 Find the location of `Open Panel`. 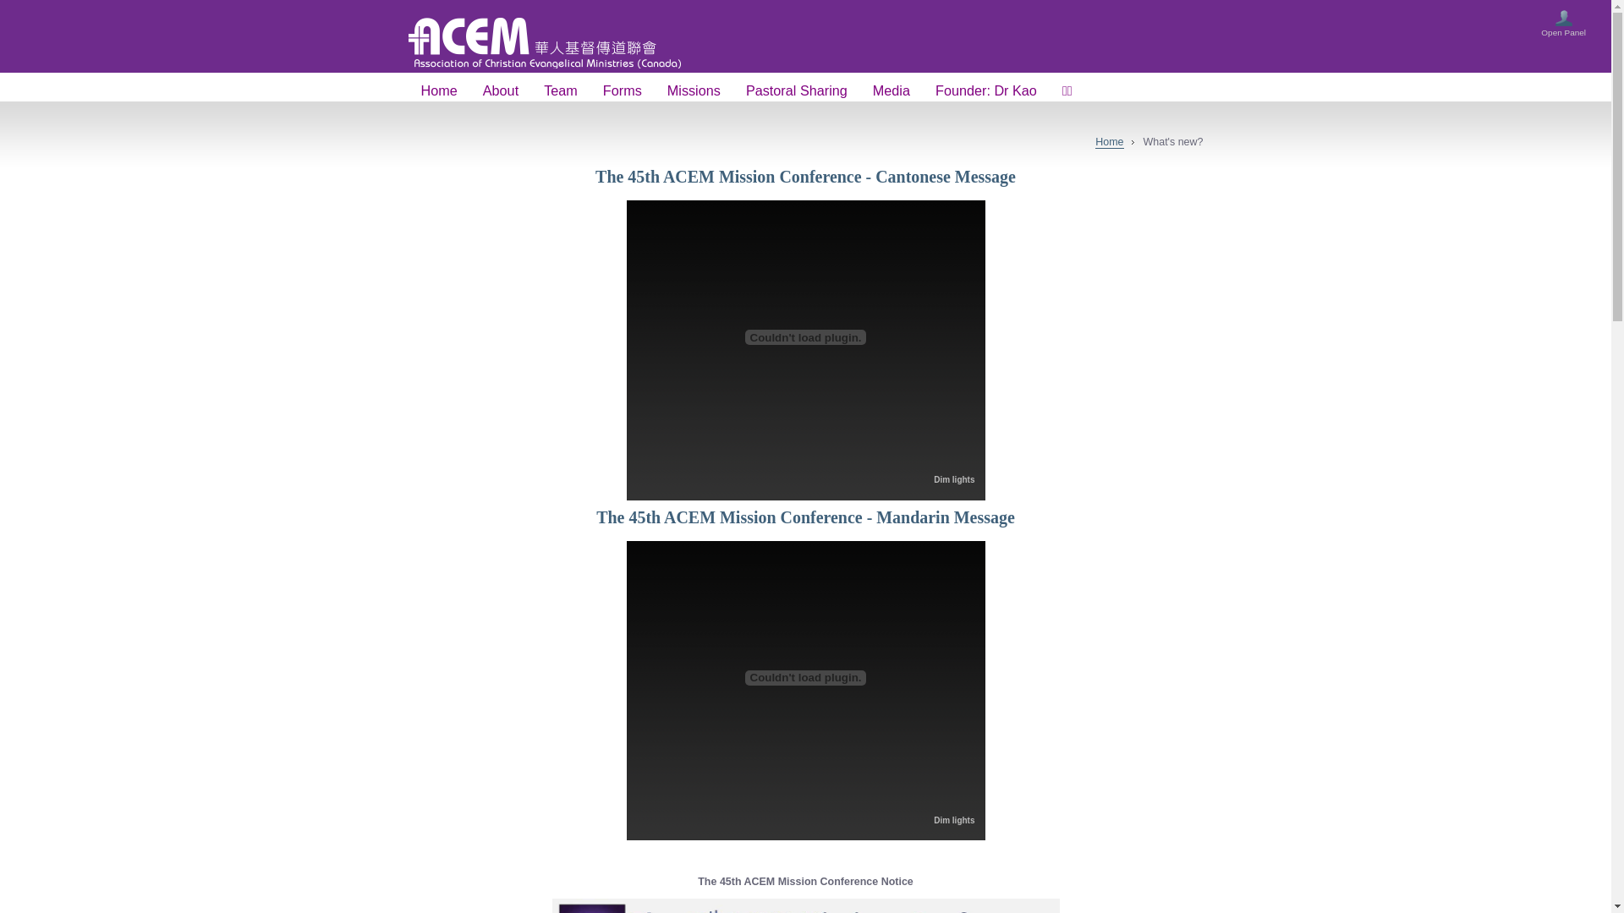

Open Panel is located at coordinates (1563, 27).